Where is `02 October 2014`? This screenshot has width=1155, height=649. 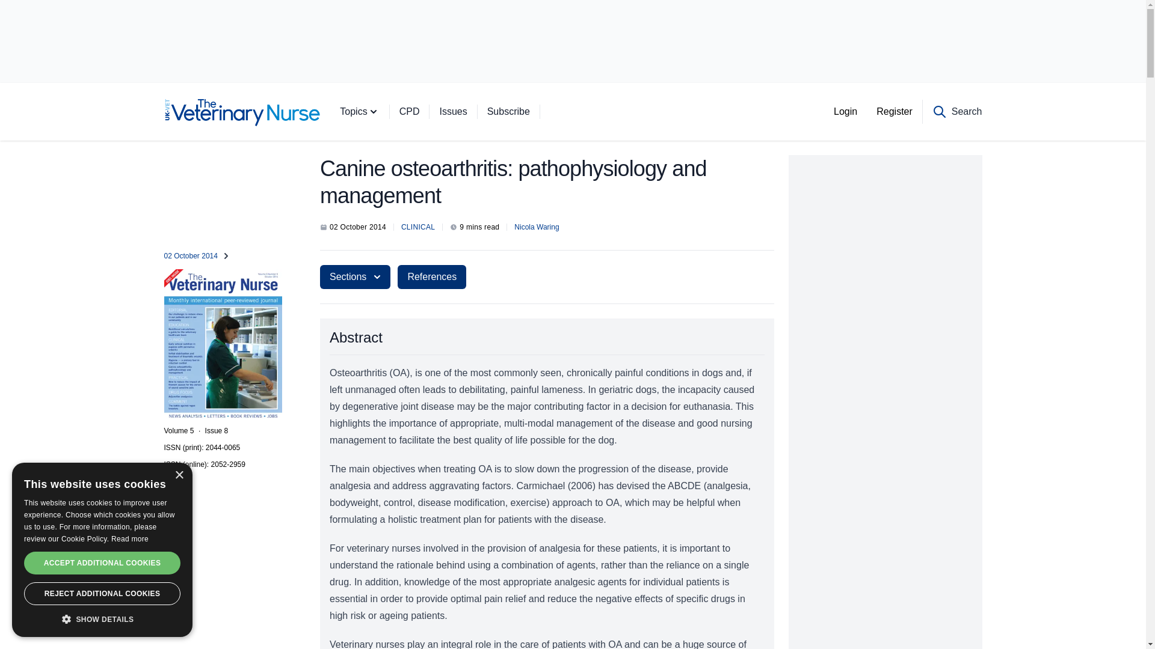
02 October 2014 is located at coordinates (223, 256).